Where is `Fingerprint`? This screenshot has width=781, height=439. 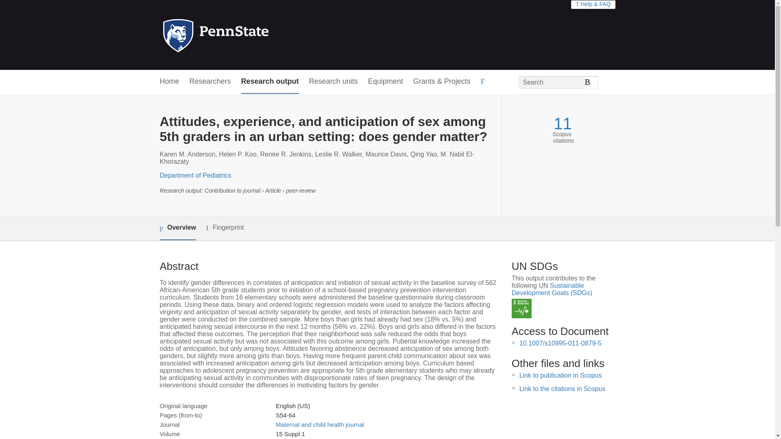
Fingerprint is located at coordinates (225, 228).